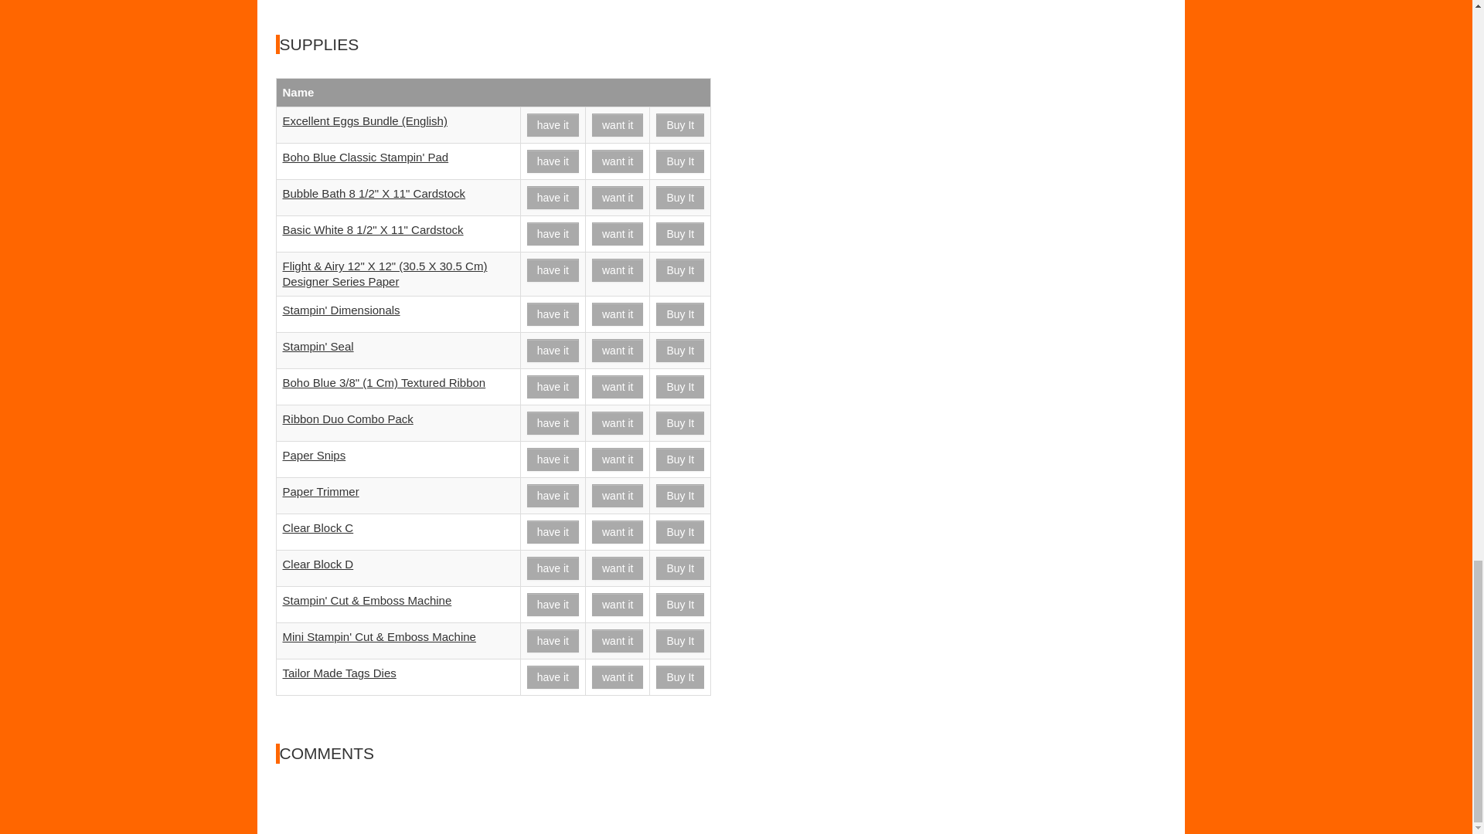  Describe the element at coordinates (552, 270) in the screenshot. I see `Log in to mark your supplies` at that location.